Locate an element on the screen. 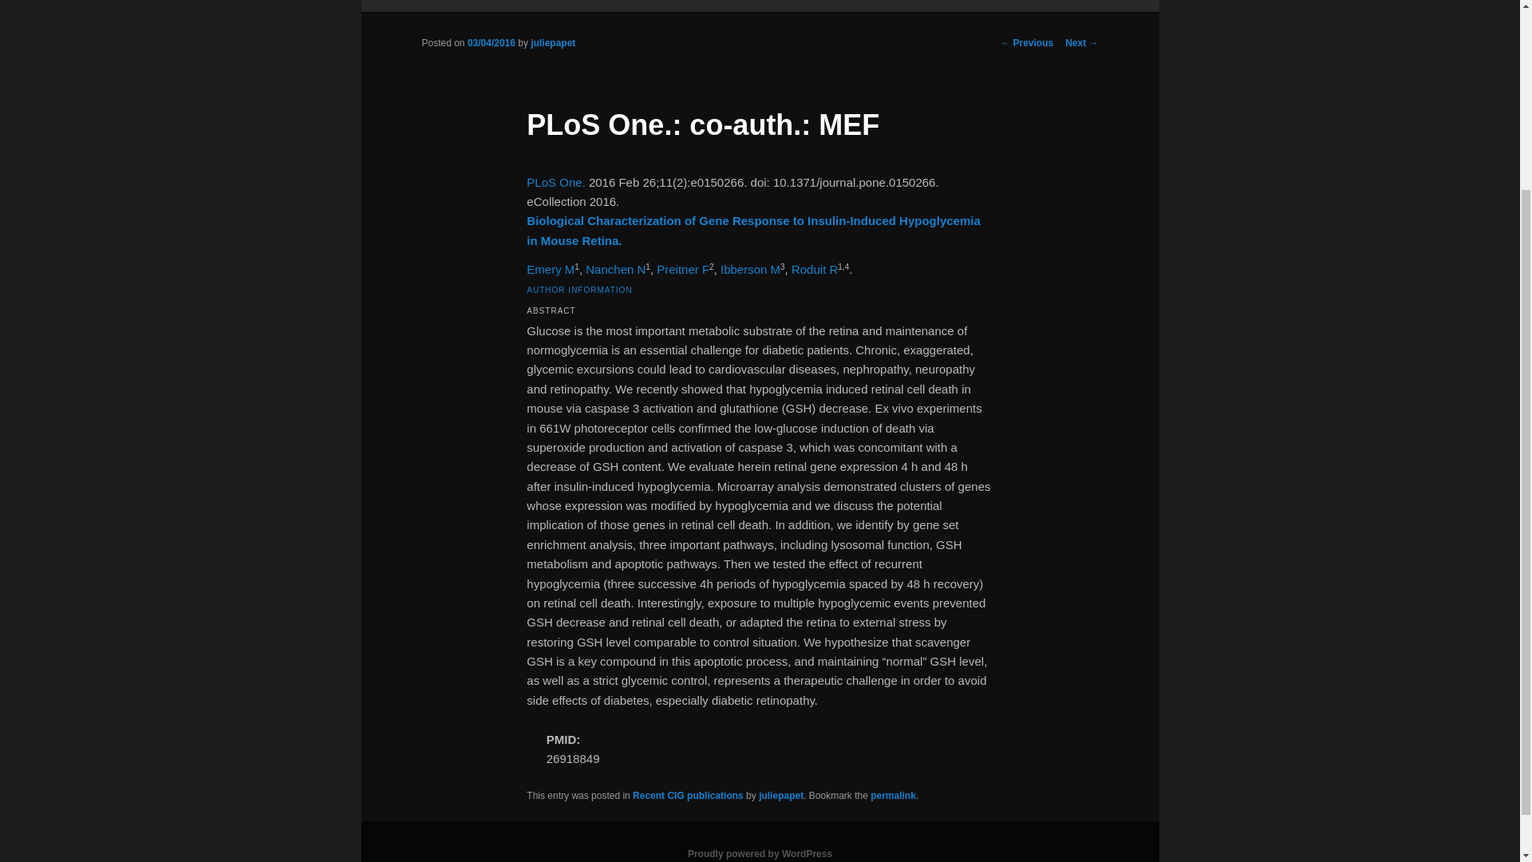 The image size is (1532, 862). Emery M is located at coordinates (551, 269).